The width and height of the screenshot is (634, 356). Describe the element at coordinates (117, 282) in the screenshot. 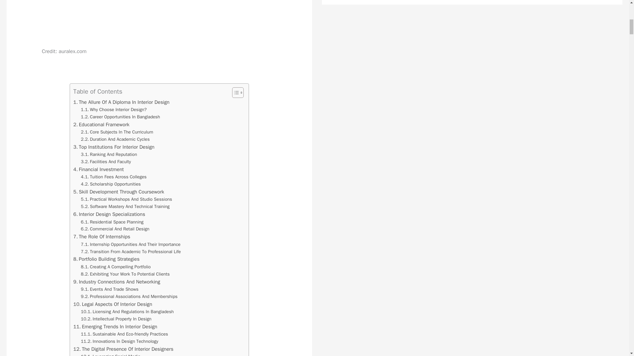

I see `Industry Connections And Networking` at that location.